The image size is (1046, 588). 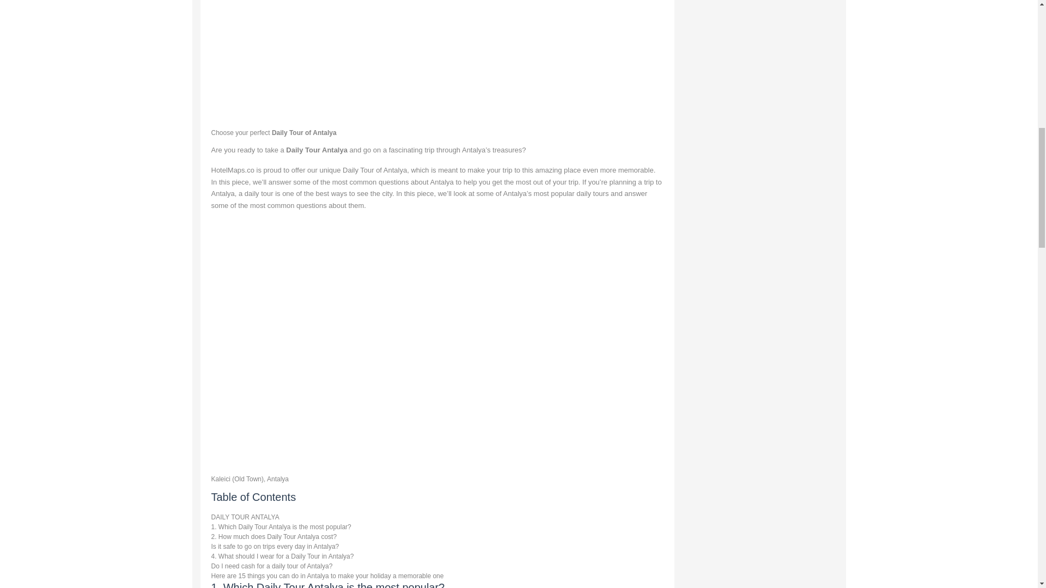 What do you see at coordinates (245, 517) in the screenshot?
I see `DAILY TOUR ANTALYA` at bounding box center [245, 517].